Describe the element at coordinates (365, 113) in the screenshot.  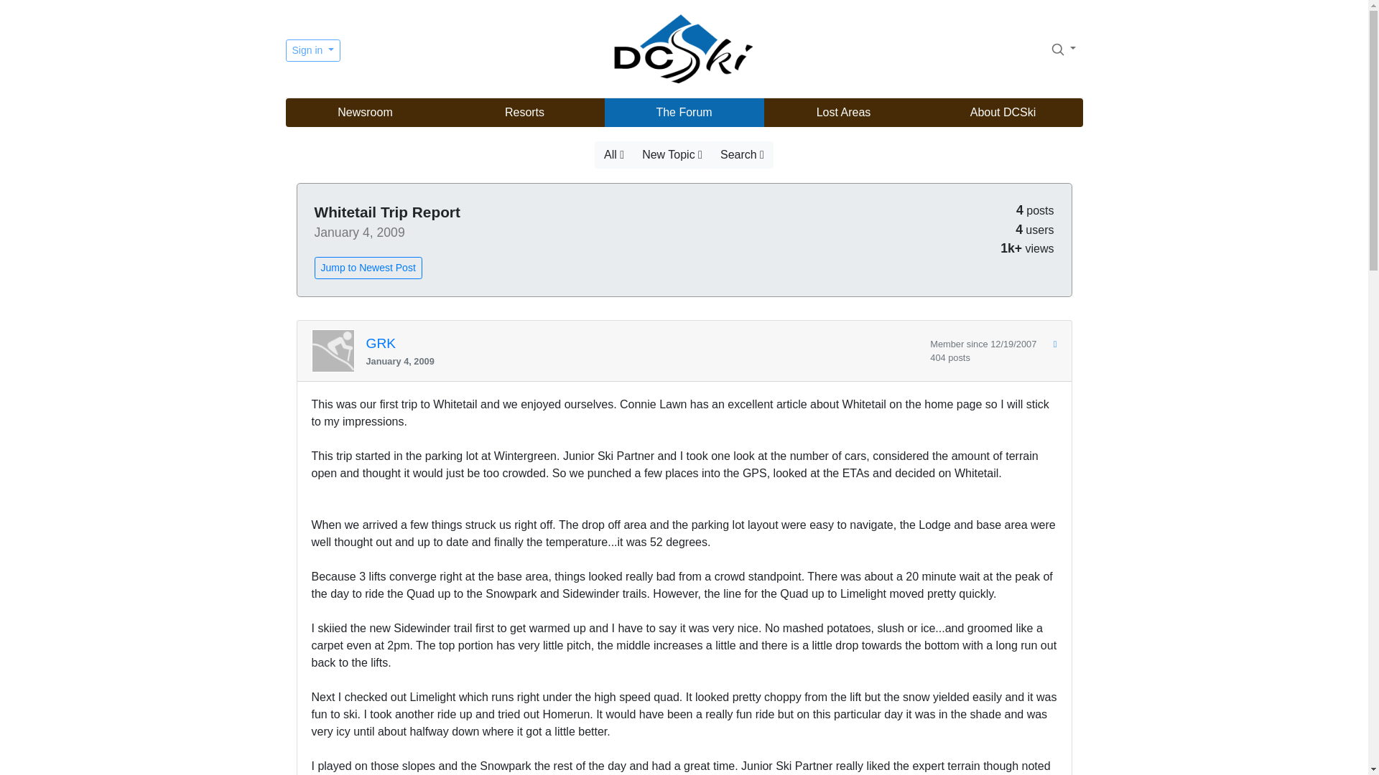
I see `Newsroom` at that location.